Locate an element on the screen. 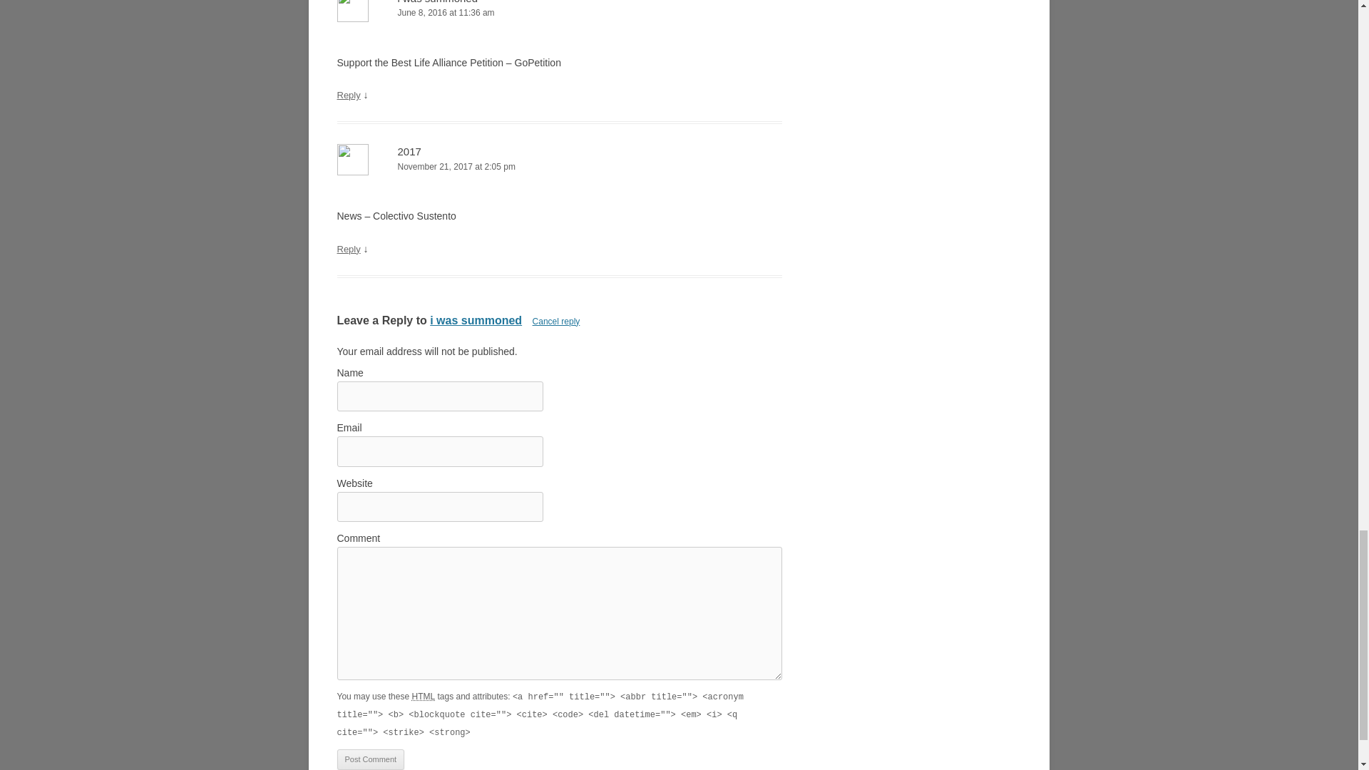  June 8, 2016 at 11:36 am is located at coordinates (559, 13).